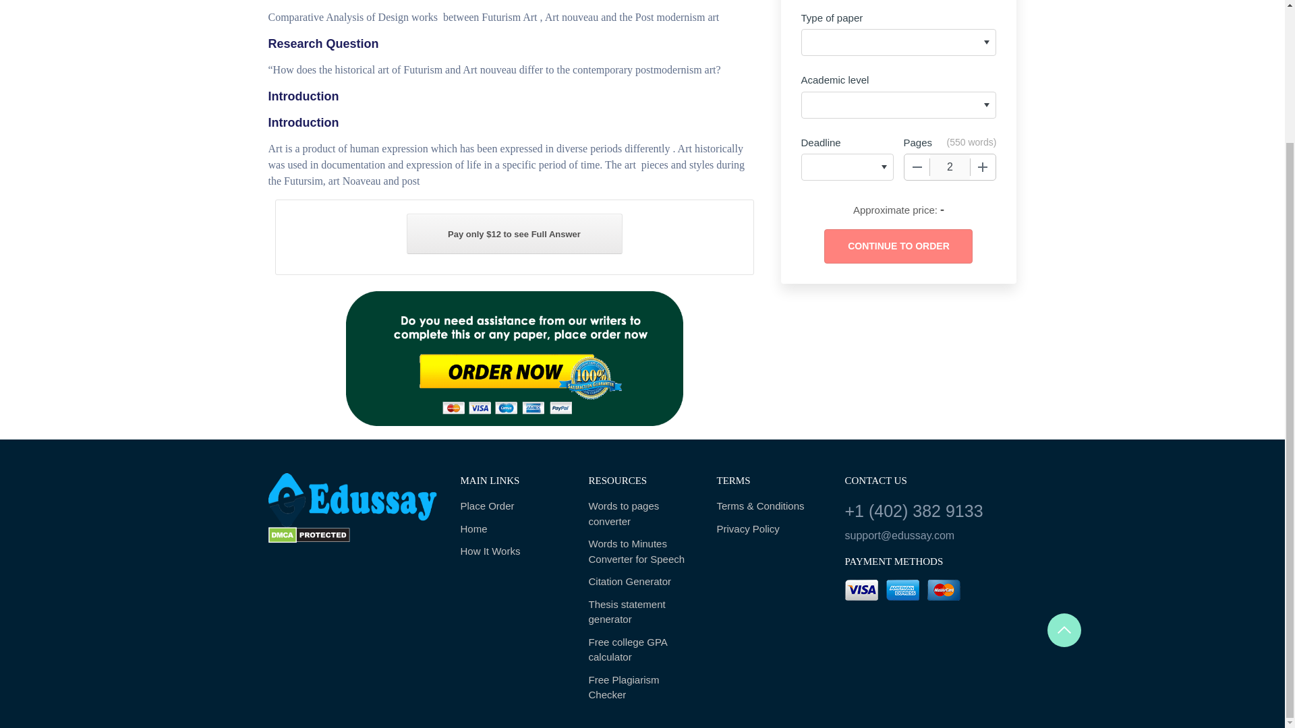 The image size is (1295, 728). Describe the element at coordinates (642, 612) in the screenshot. I see `Thesis statement generator` at that location.